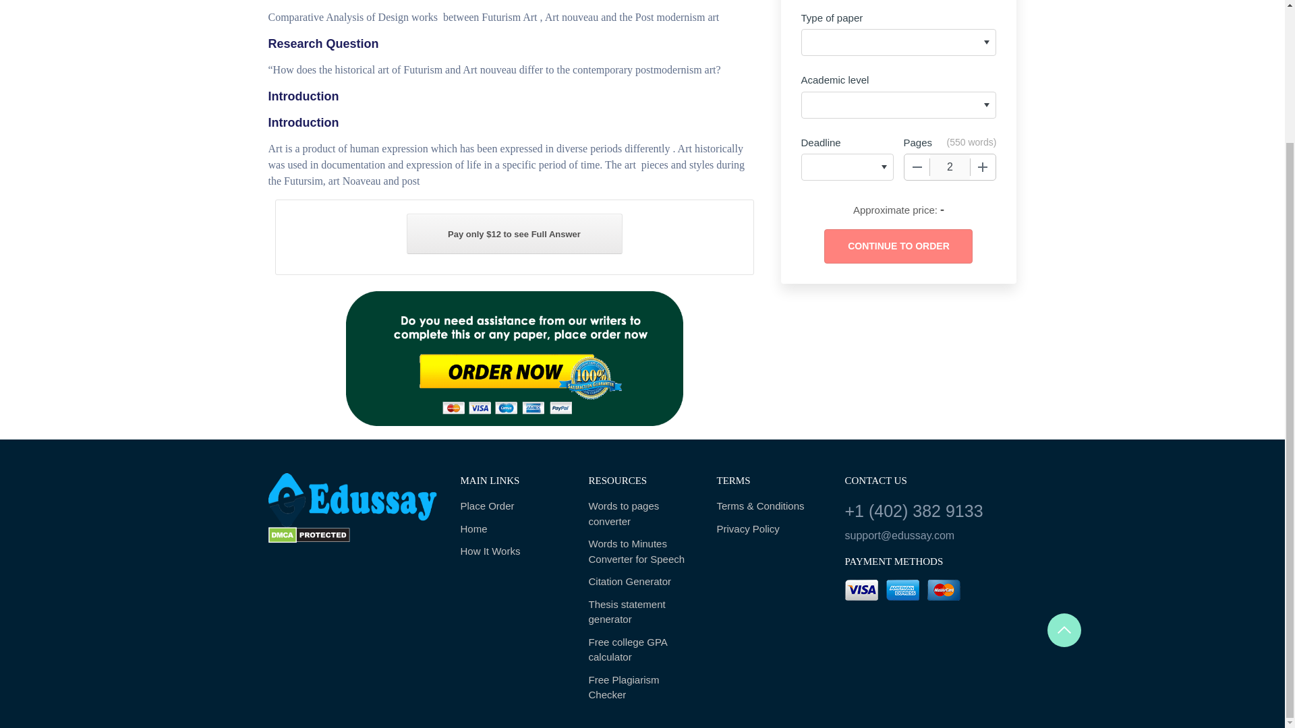 The image size is (1295, 728). Describe the element at coordinates (642, 612) in the screenshot. I see `Thesis statement generator` at that location.